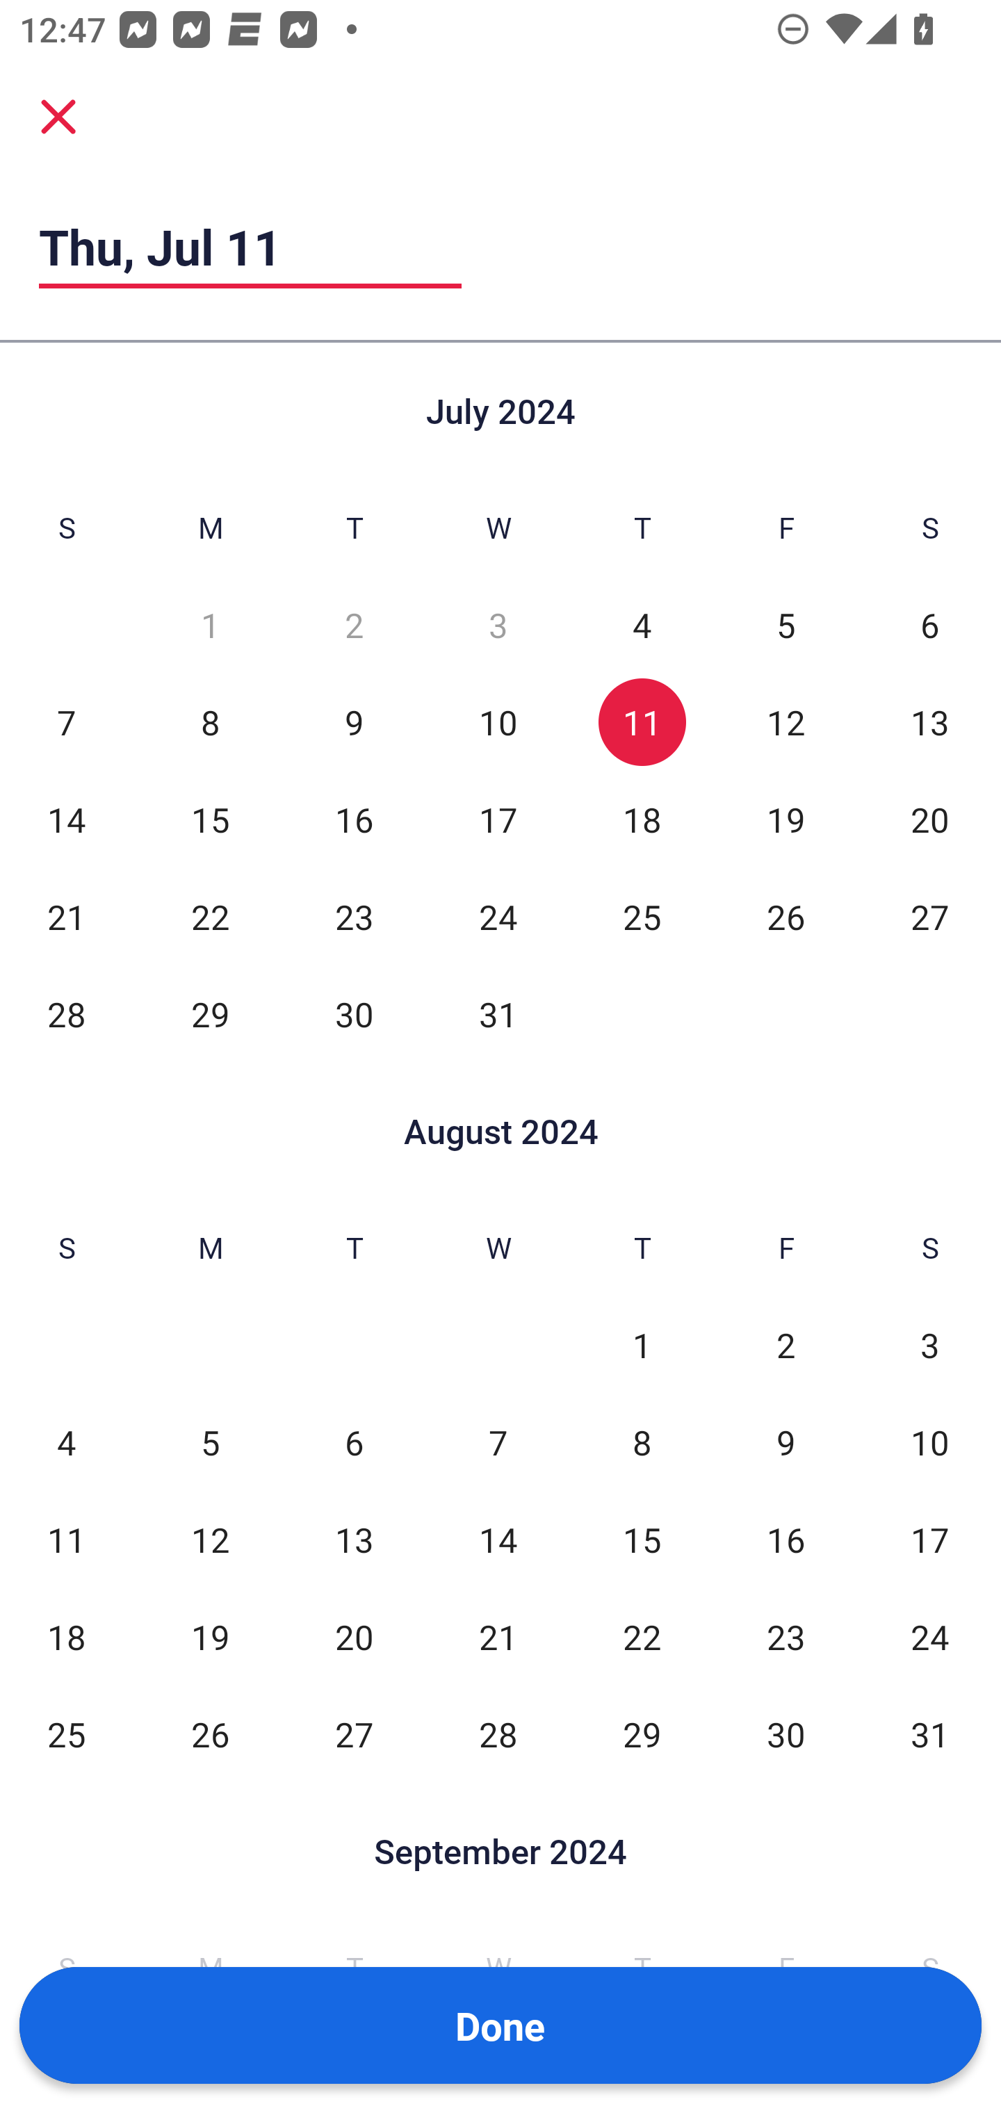 Image resolution: width=1001 pixels, height=2113 pixels. What do you see at coordinates (642, 722) in the screenshot?
I see `11 Thu, Jul 11, Selected` at bounding box center [642, 722].